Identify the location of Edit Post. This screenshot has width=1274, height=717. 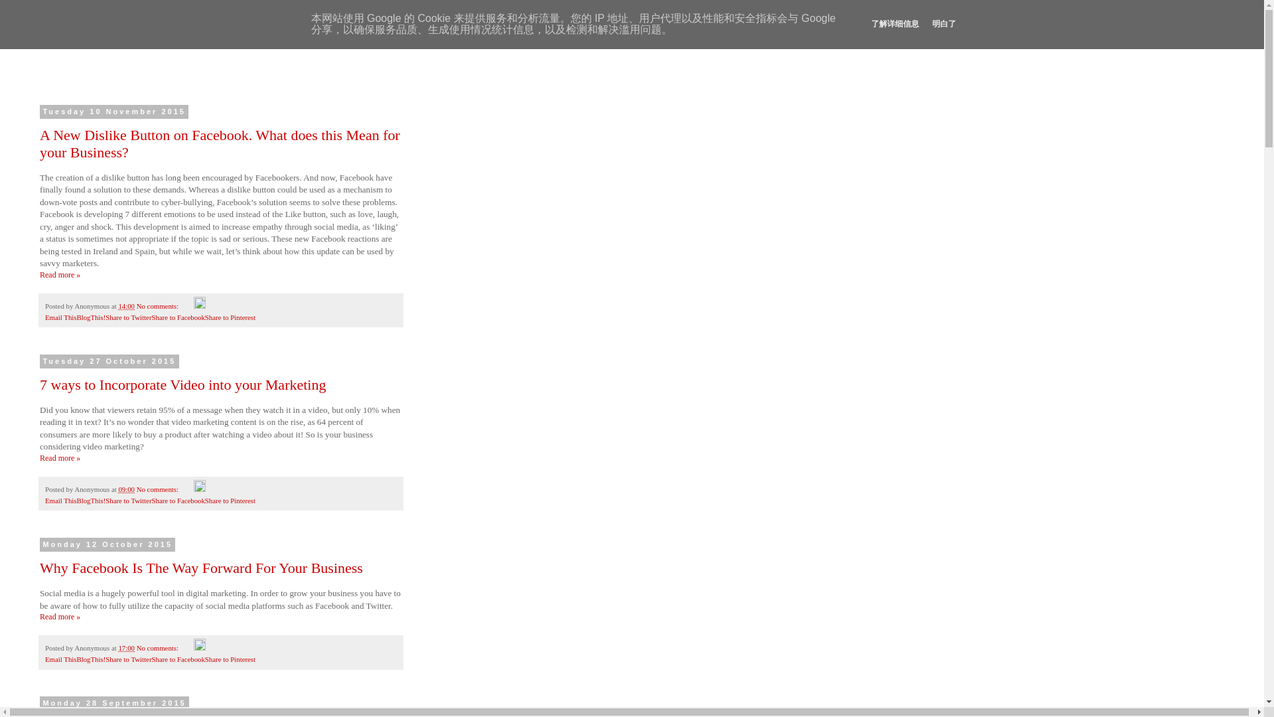
(199, 489).